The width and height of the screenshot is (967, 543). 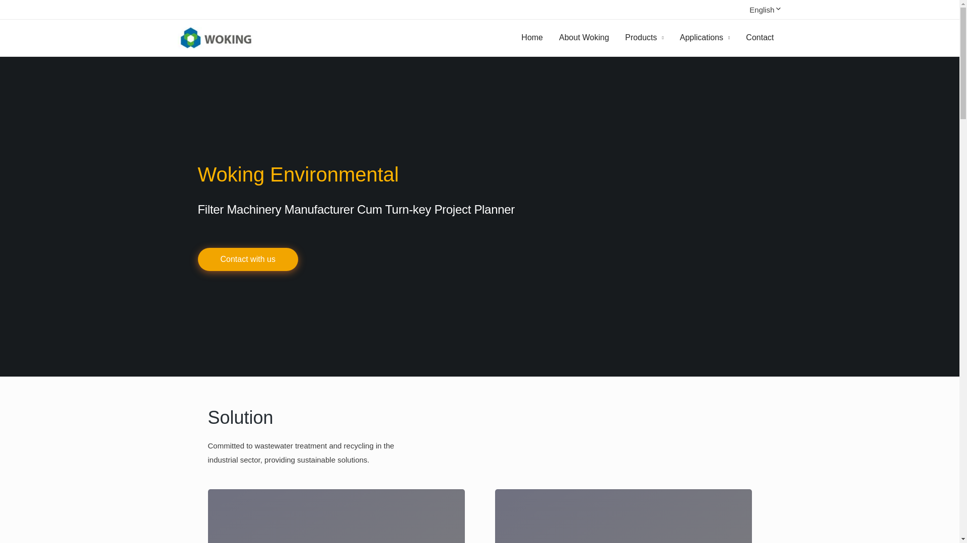 What do you see at coordinates (756, 10) in the screenshot?
I see `English` at bounding box center [756, 10].